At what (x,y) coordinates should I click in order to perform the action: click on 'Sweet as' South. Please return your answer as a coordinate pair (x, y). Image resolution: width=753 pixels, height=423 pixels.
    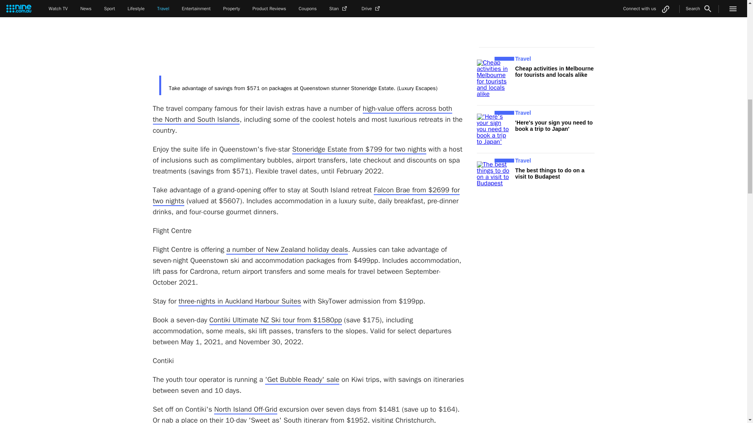
    Looking at the image, I should click on (275, 419).